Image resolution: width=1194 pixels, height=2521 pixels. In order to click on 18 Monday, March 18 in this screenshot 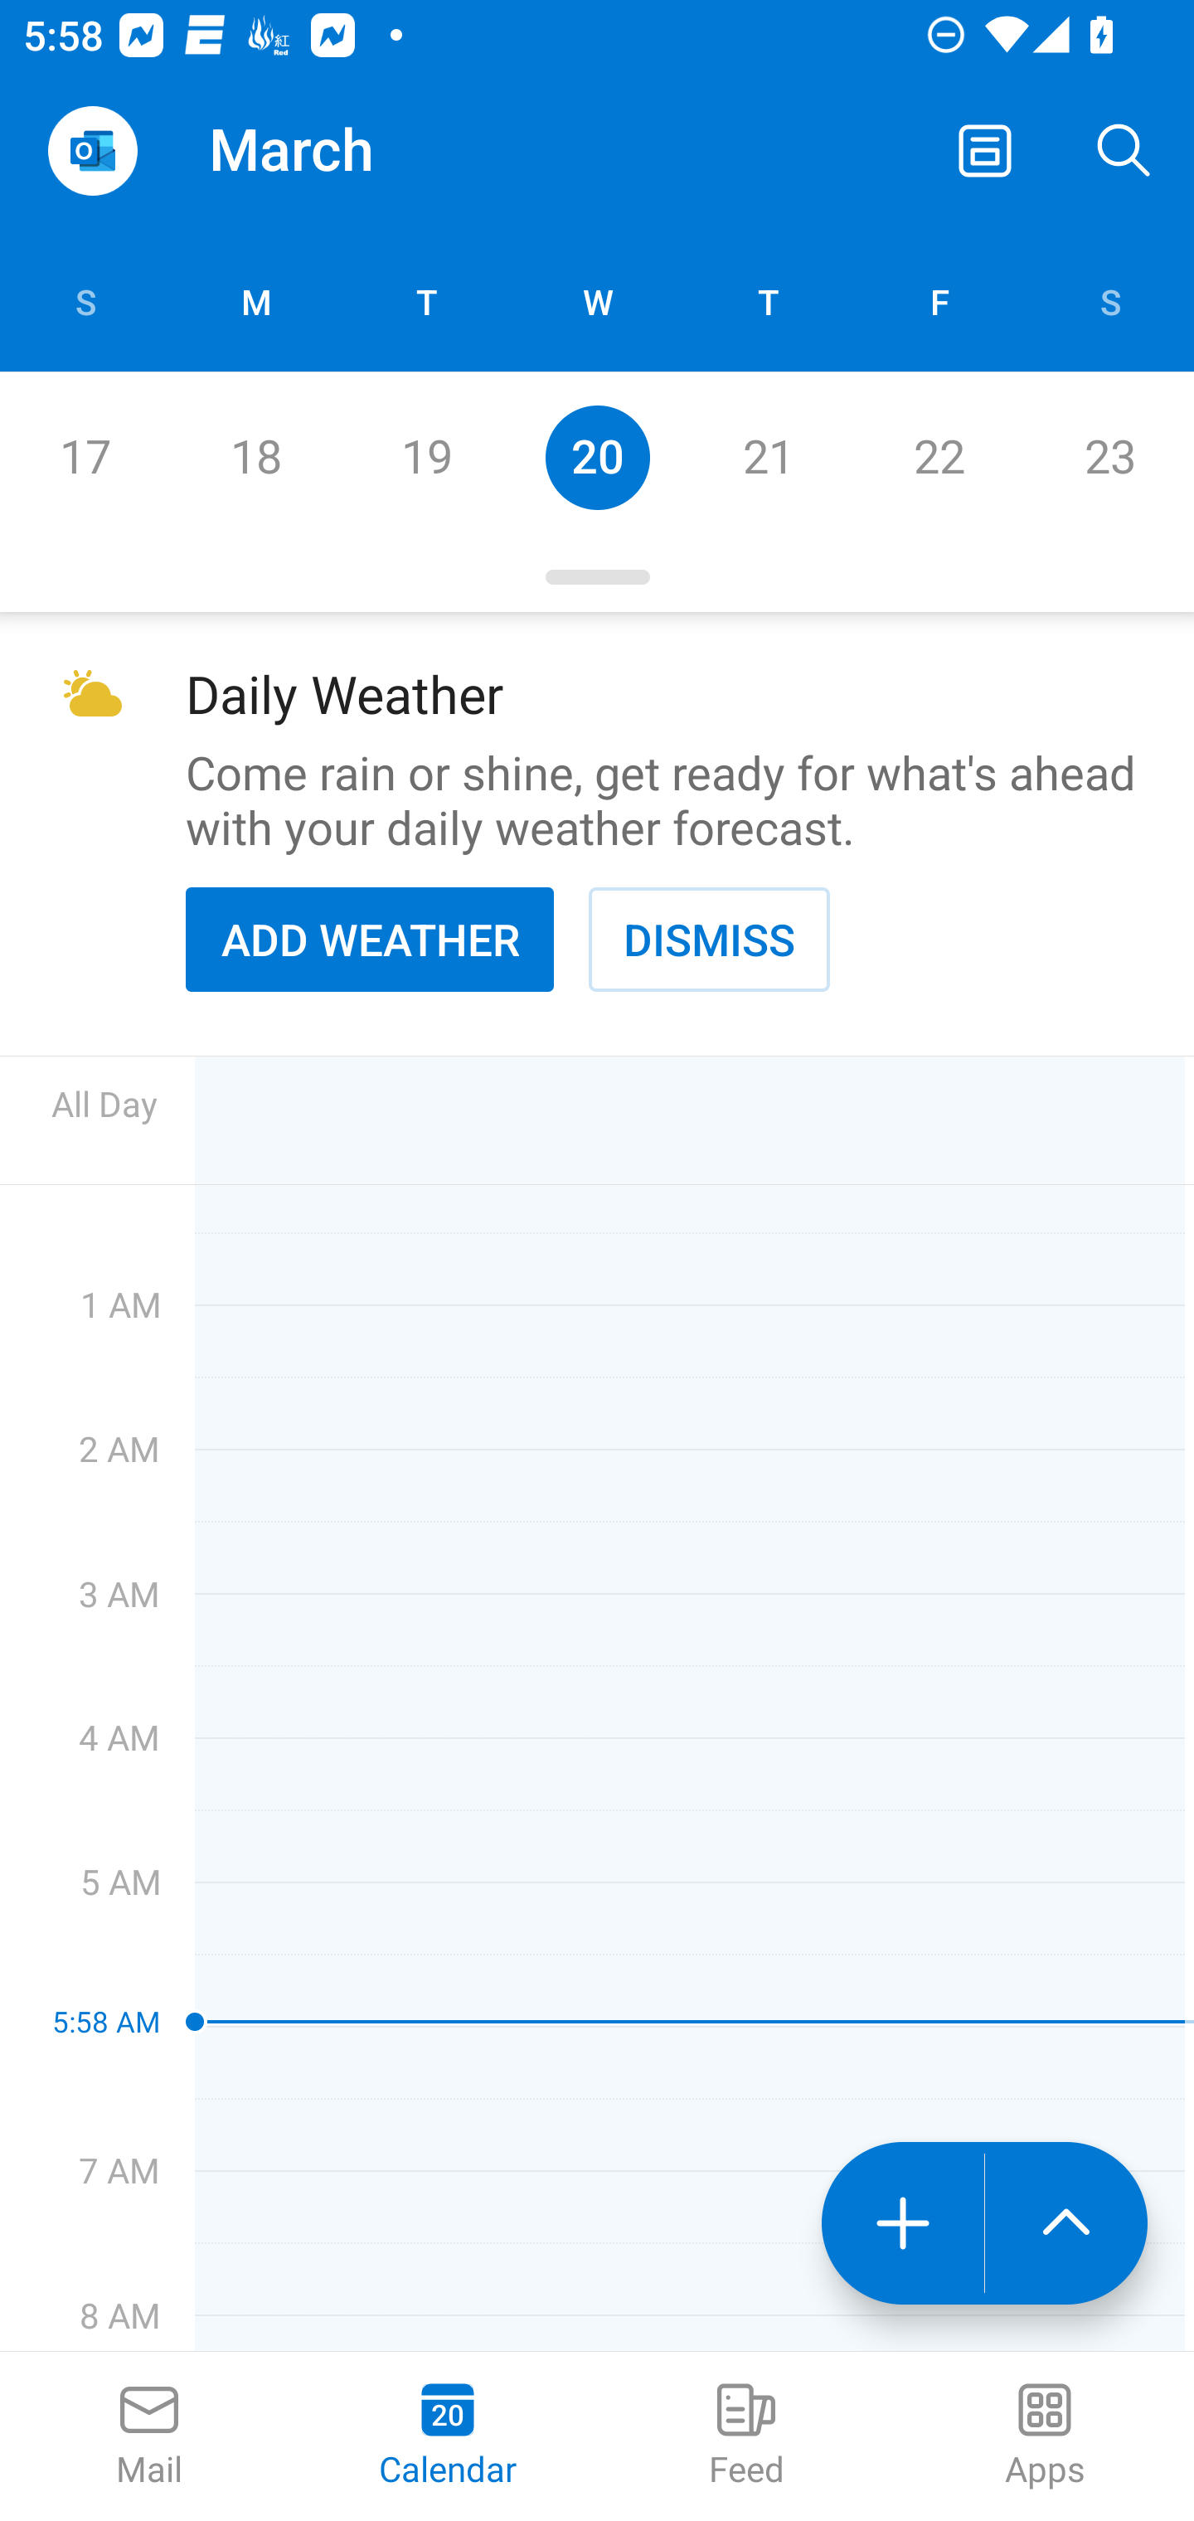, I will do `click(255, 457)`.